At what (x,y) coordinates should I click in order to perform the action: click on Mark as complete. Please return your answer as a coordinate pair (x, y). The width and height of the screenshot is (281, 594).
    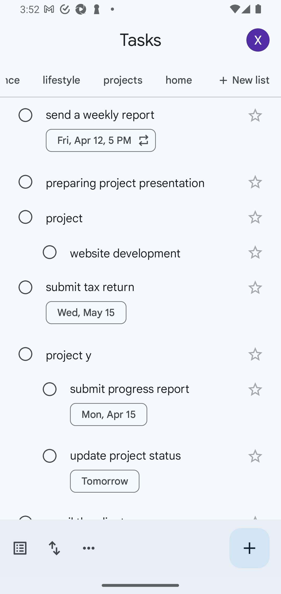
    Looking at the image, I should click on (25, 217).